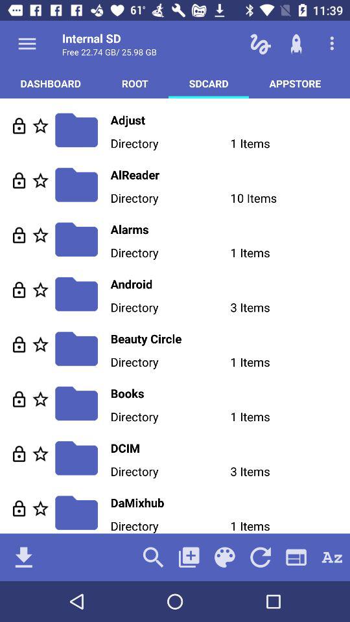 The width and height of the screenshot is (350, 622). Describe the element at coordinates (230, 503) in the screenshot. I see `swipe to damixhub item` at that location.